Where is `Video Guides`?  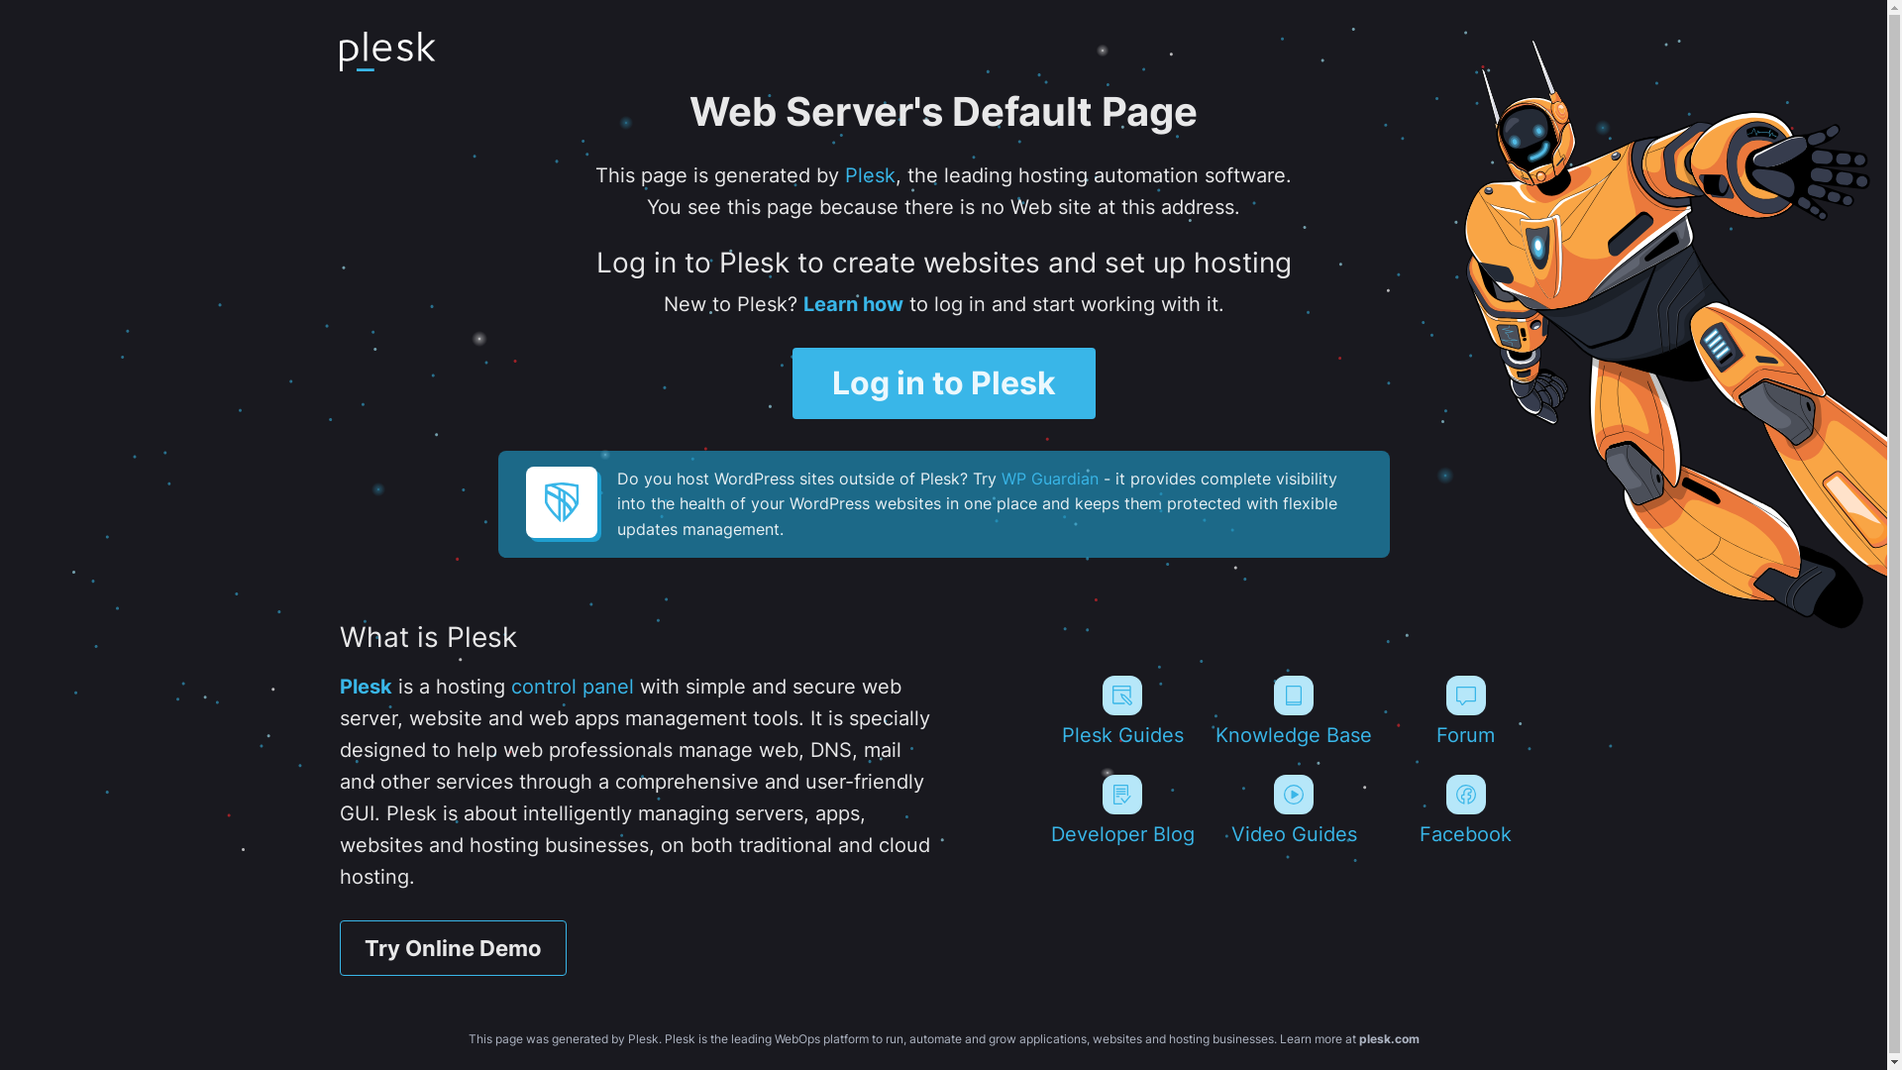 Video Guides is located at coordinates (1294, 810).